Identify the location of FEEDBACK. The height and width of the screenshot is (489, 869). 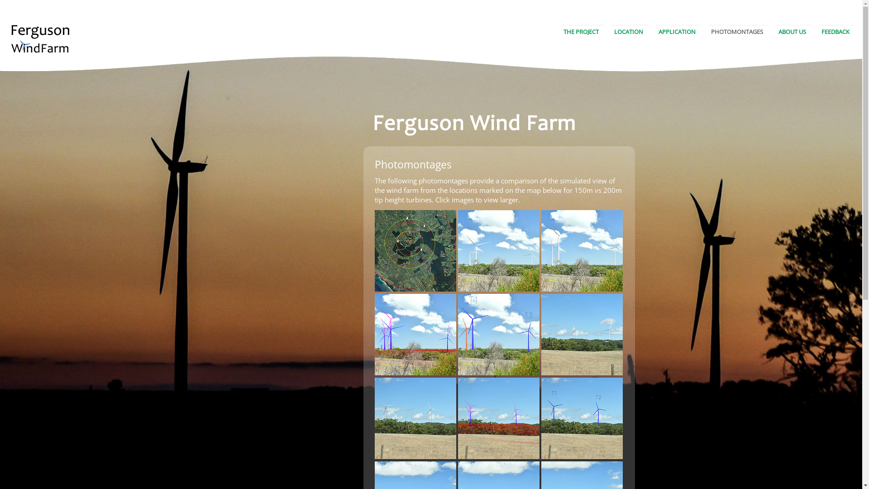
(836, 32).